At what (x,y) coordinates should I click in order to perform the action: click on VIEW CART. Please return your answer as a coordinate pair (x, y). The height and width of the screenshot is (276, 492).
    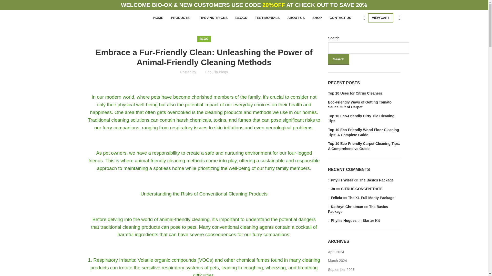
    Looking at the image, I should click on (381, 18).